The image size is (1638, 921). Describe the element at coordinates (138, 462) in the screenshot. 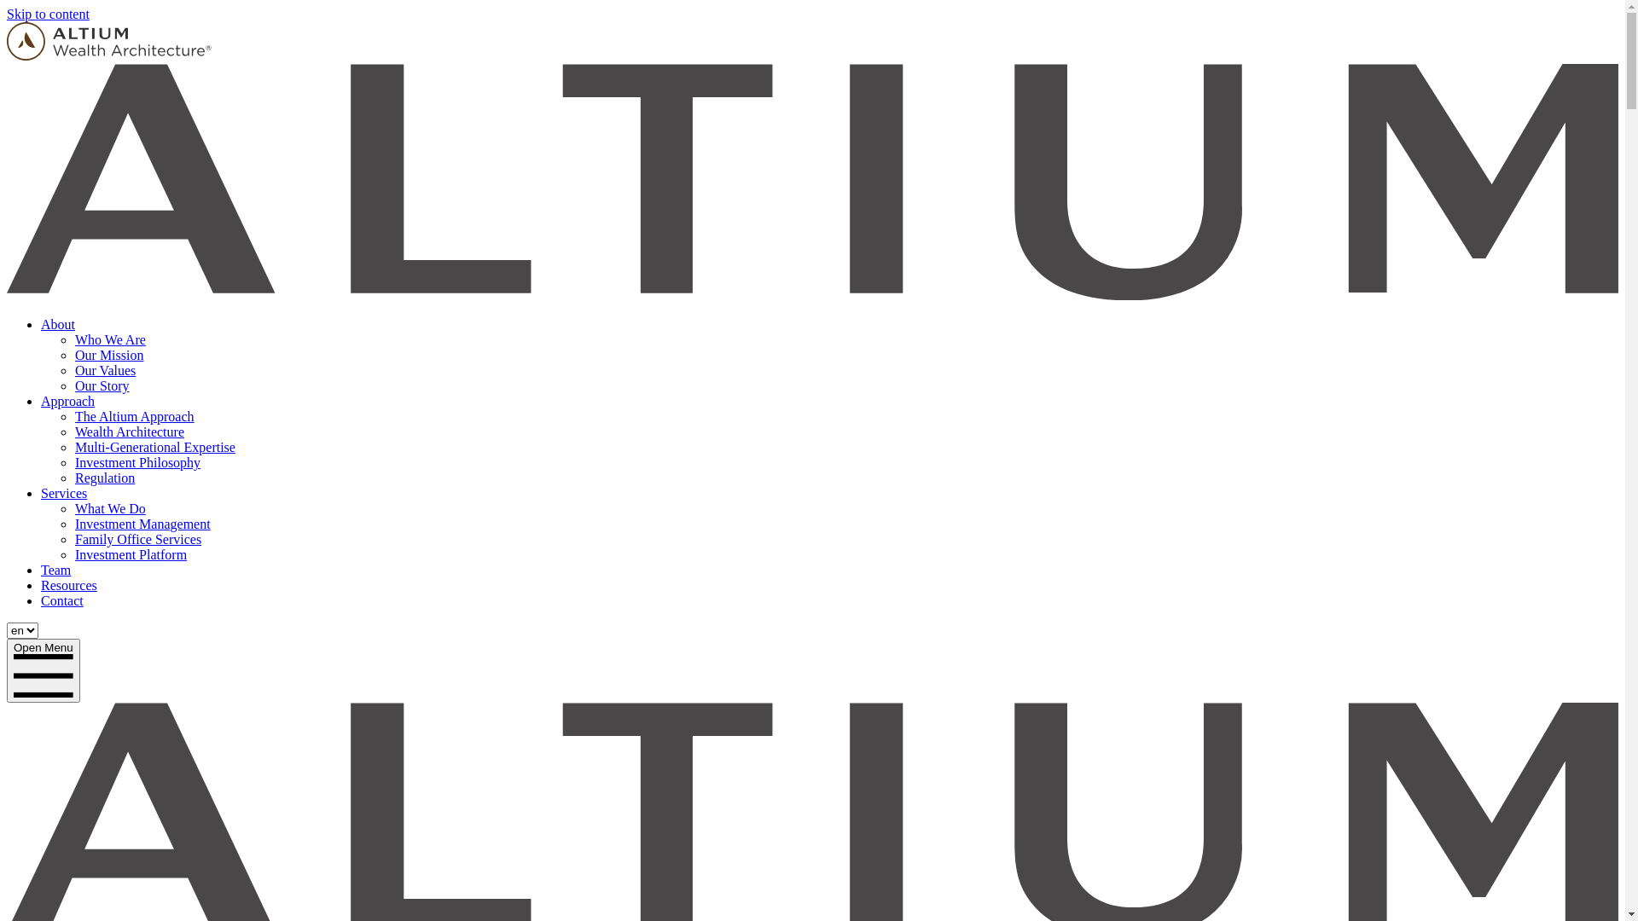

I see `Investment Philosophy` at that location.